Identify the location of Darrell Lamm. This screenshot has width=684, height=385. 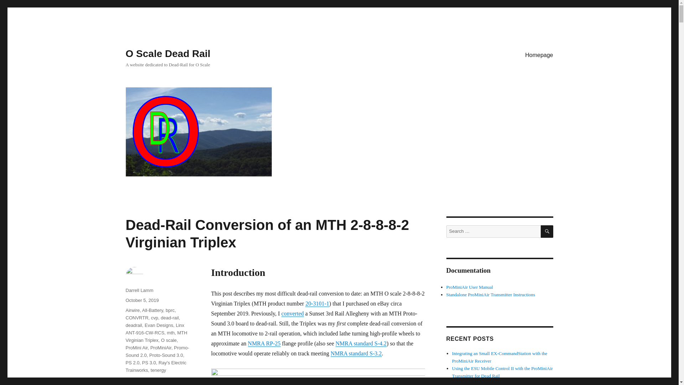
(139, 290).